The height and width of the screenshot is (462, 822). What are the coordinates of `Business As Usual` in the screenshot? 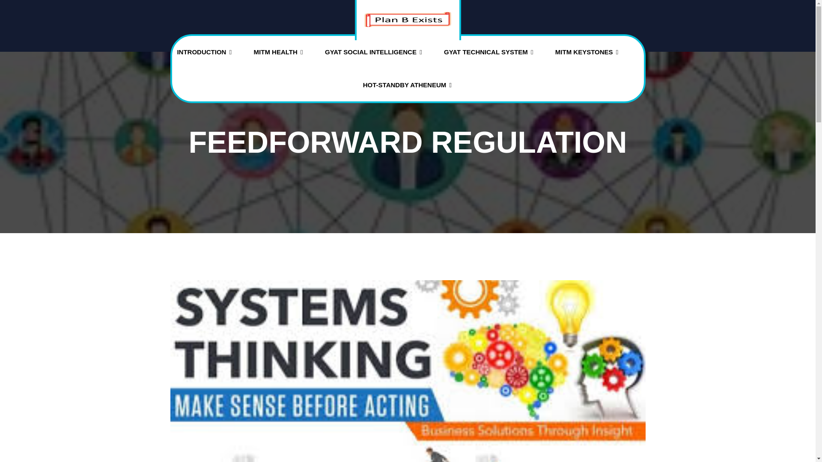 It's located at (212, 77).